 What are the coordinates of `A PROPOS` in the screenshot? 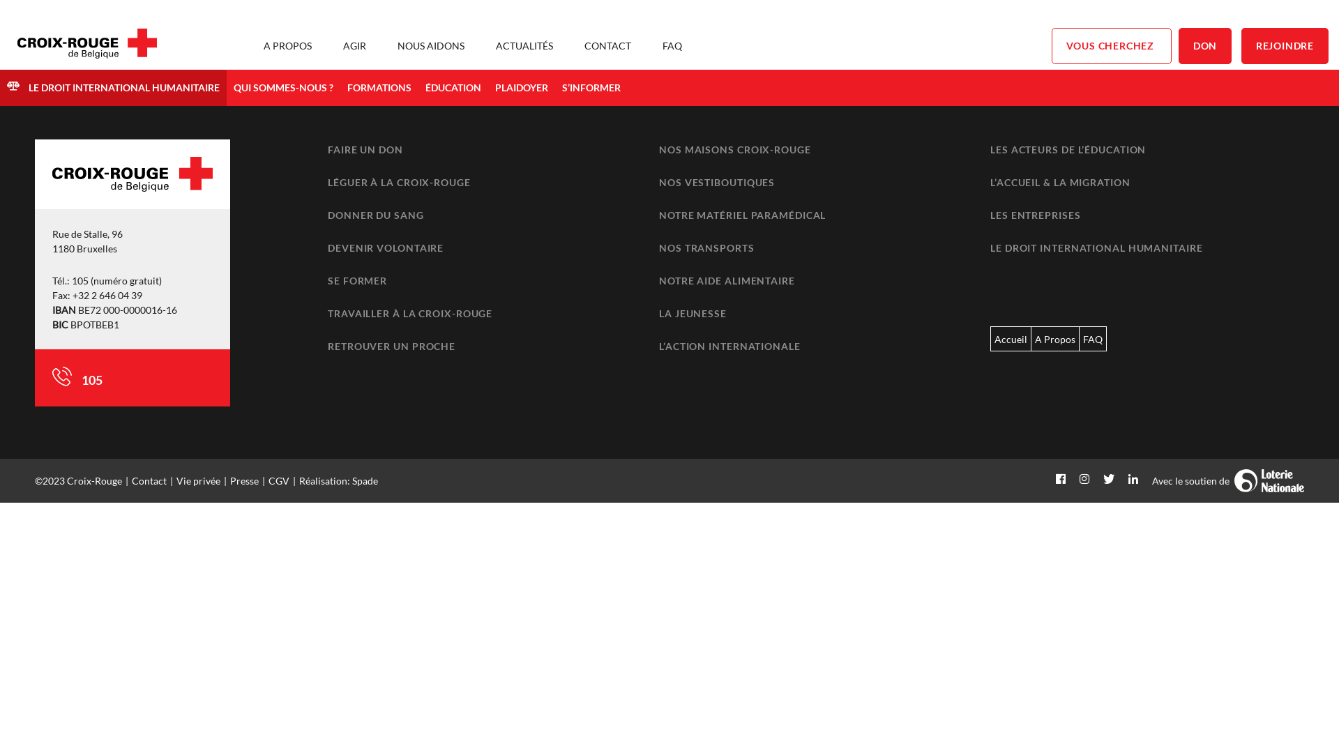 It's located at (287, 46).